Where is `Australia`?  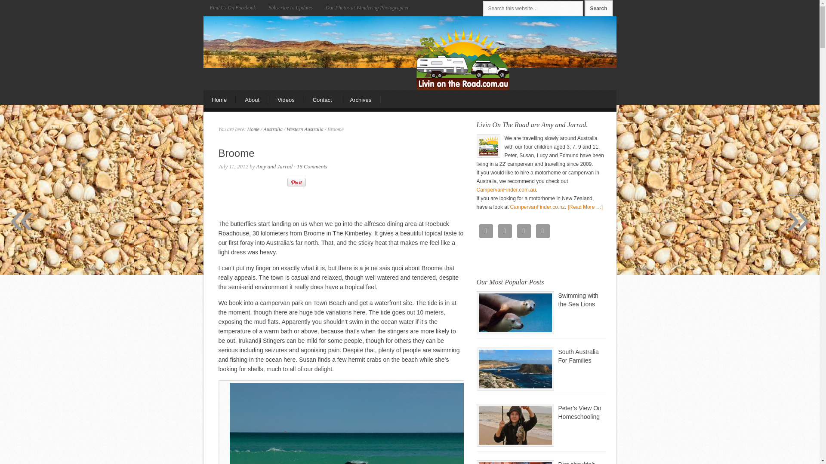
Australia is located at coordinates (273, 129).